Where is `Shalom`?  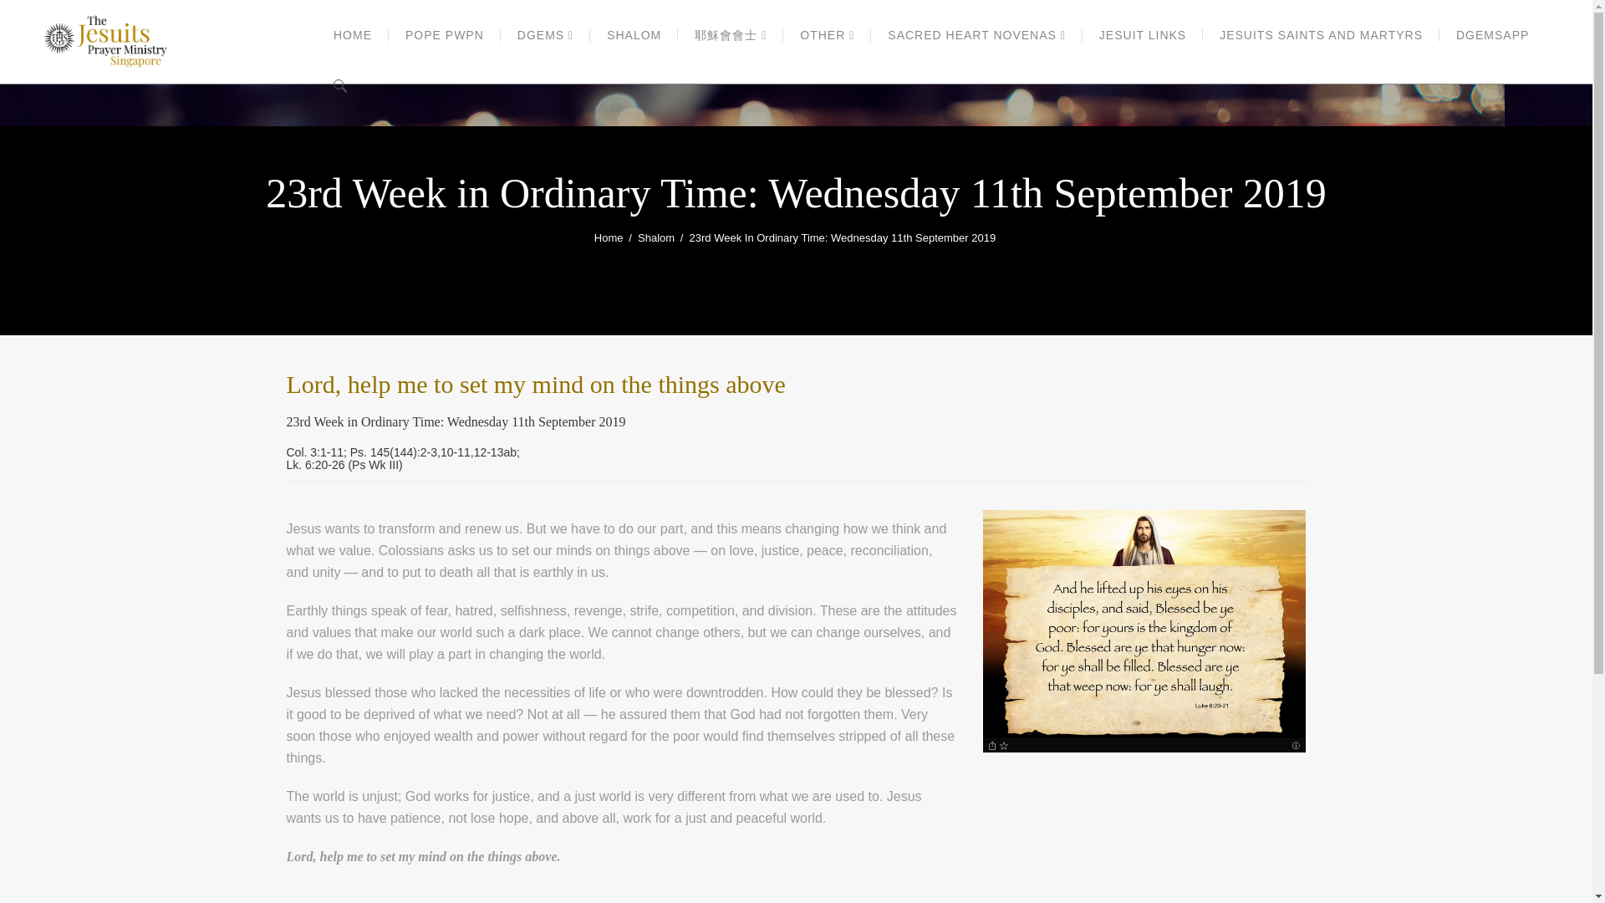 Shalom is located at coordinates (655, 238).